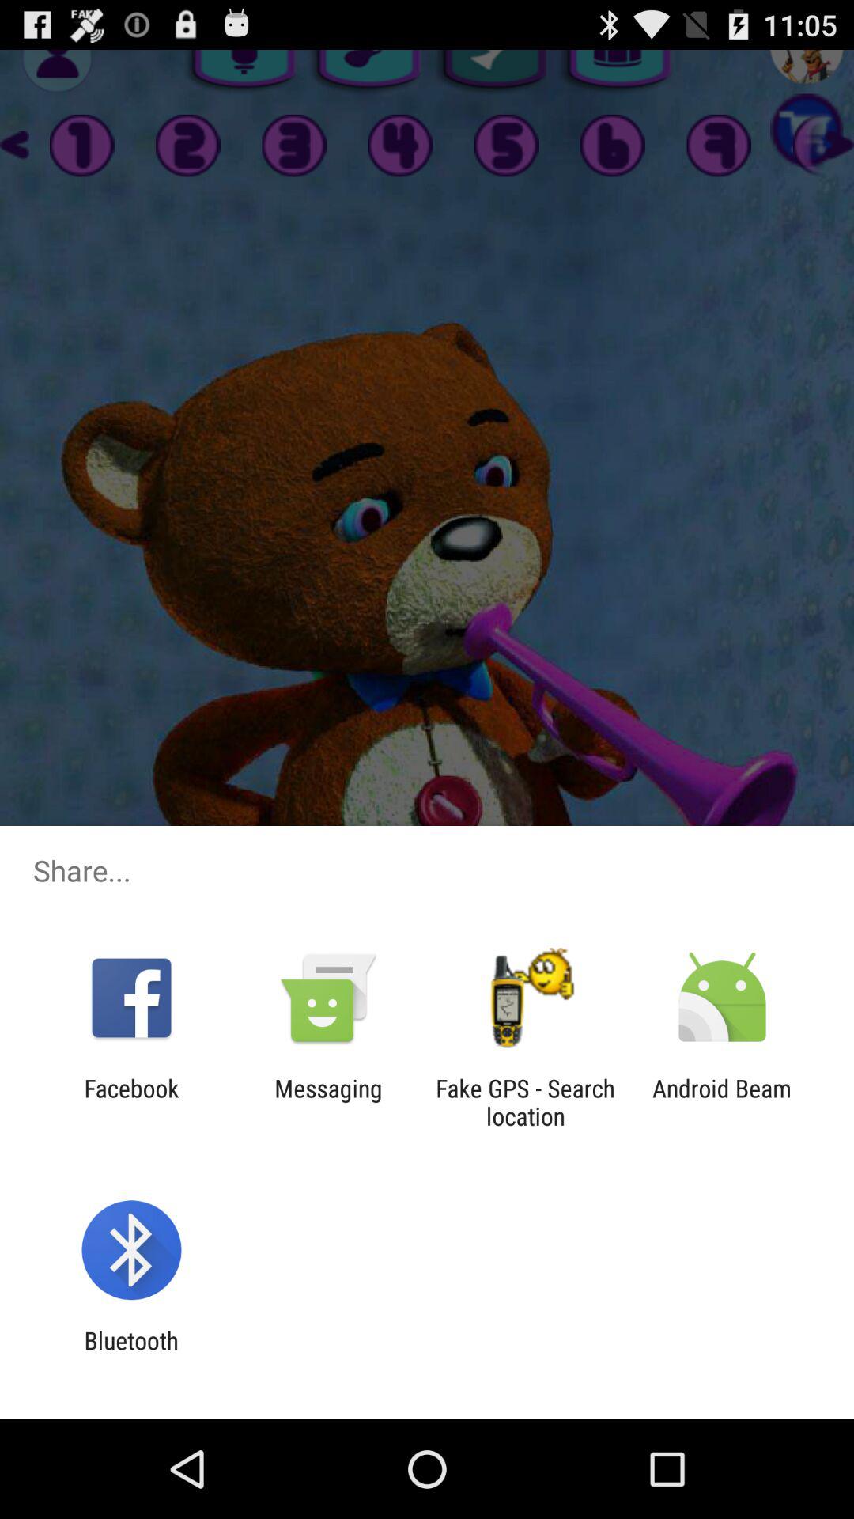 The width and height of the screenshot is (854, 1519). Describe the element at coordinates (722, 1102) in the screenshot. I see `select the item at the bottom right corner` at that location.